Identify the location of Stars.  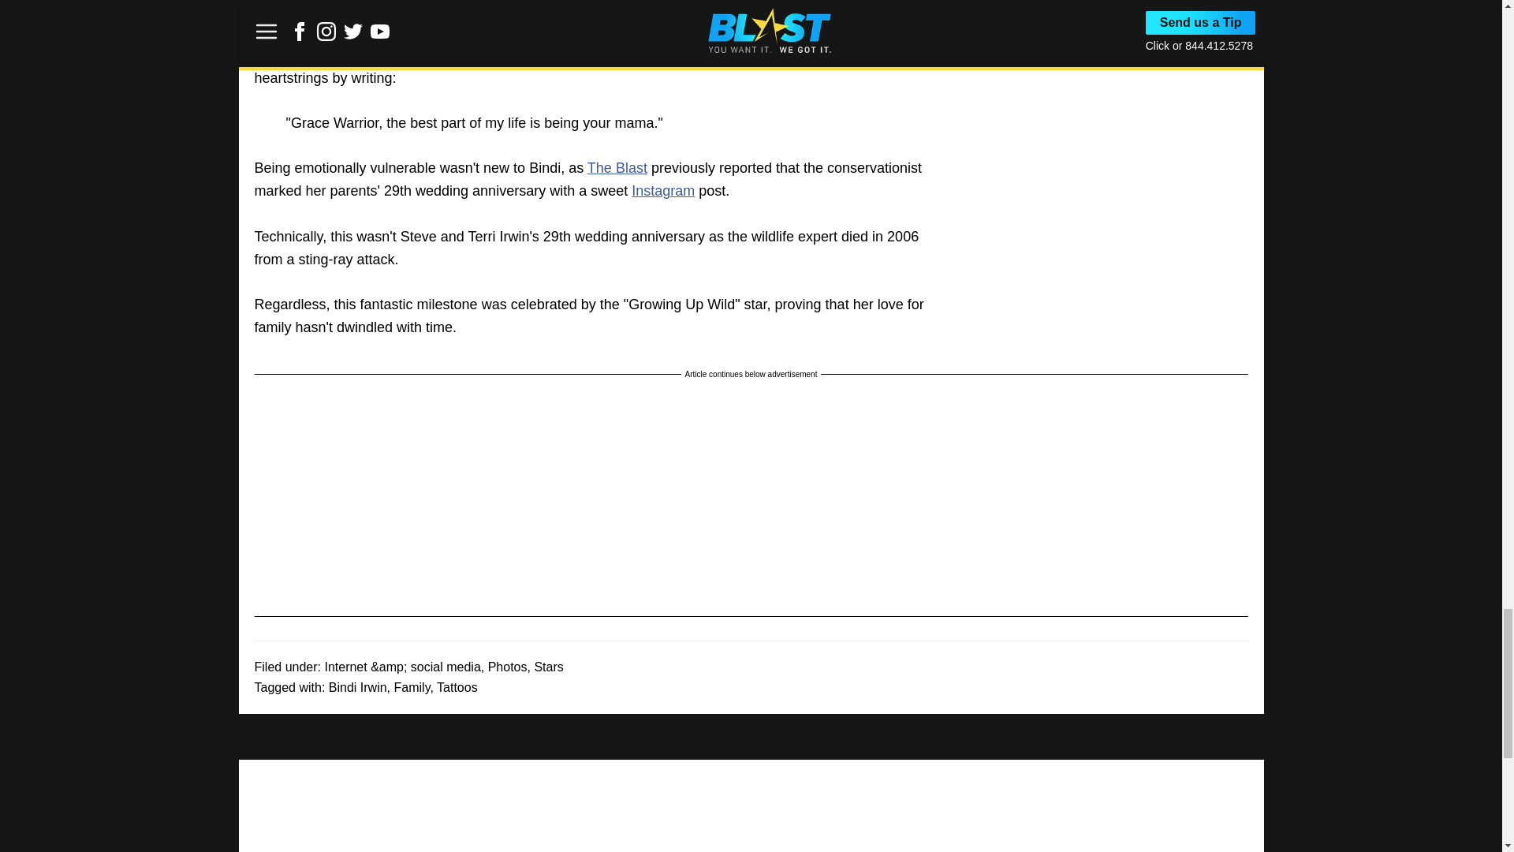
(549, 667).